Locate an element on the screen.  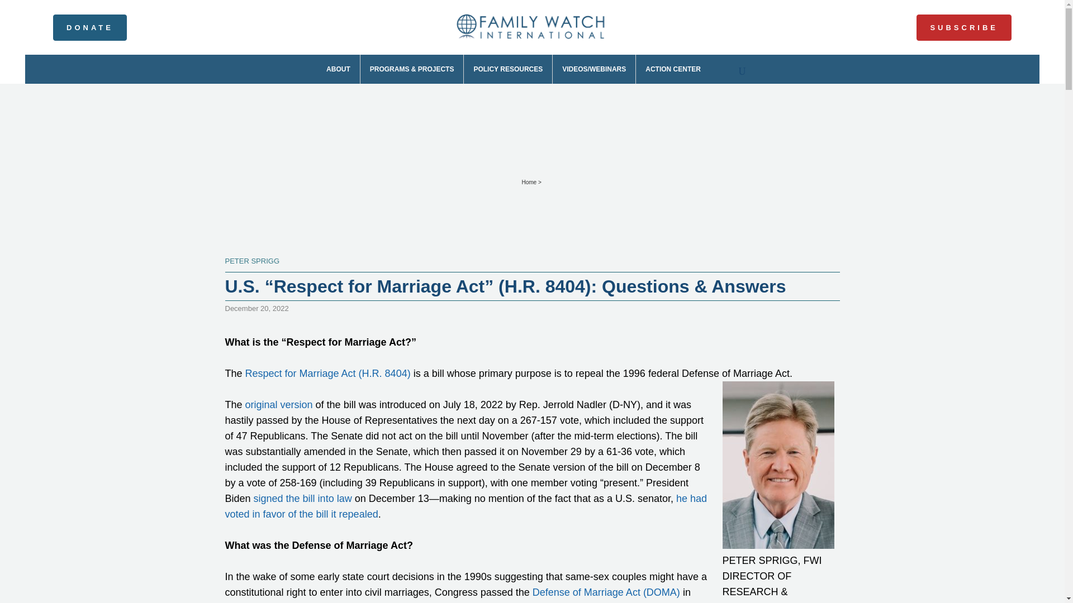
SUBSCRIBE is located at coordinates (963, 27).